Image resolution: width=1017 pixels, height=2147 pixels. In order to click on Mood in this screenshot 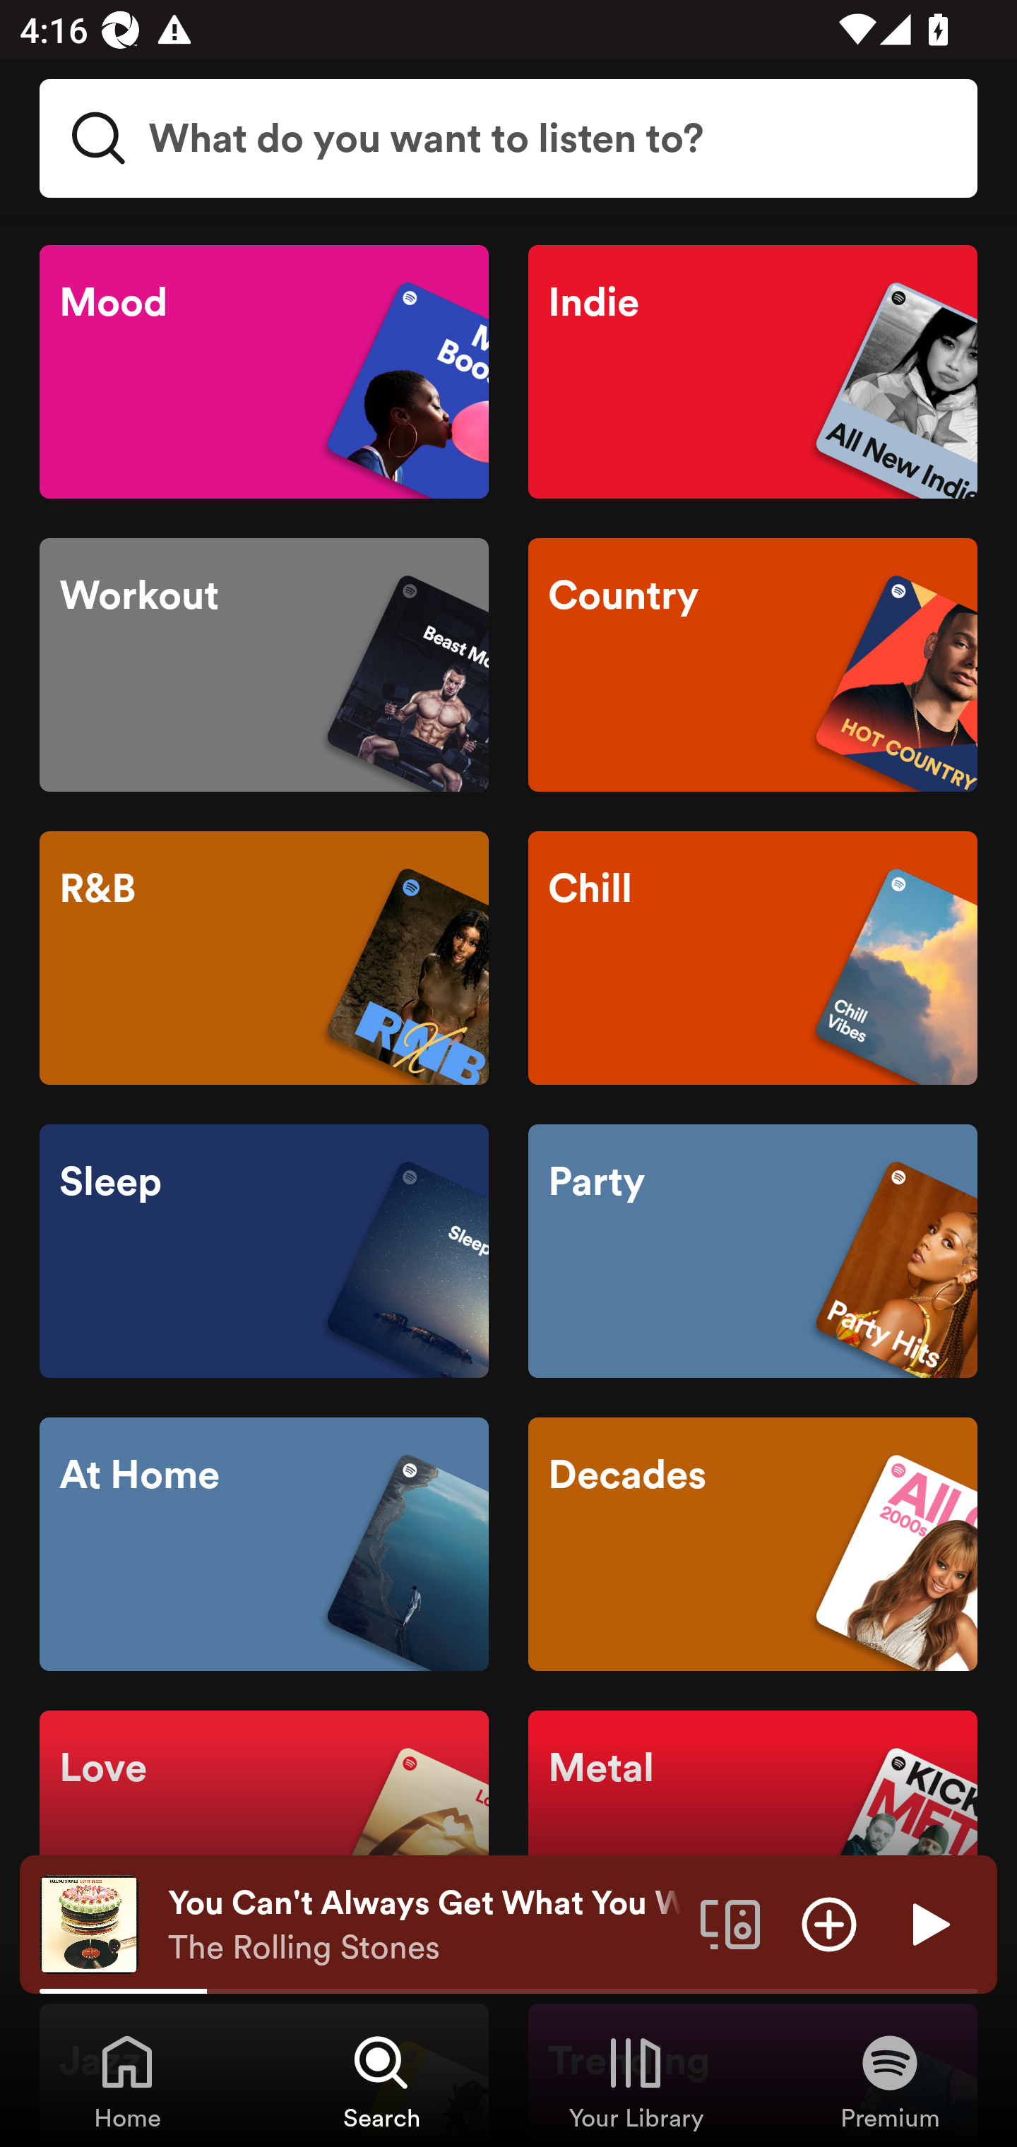, I will do `click(264, 371)`.